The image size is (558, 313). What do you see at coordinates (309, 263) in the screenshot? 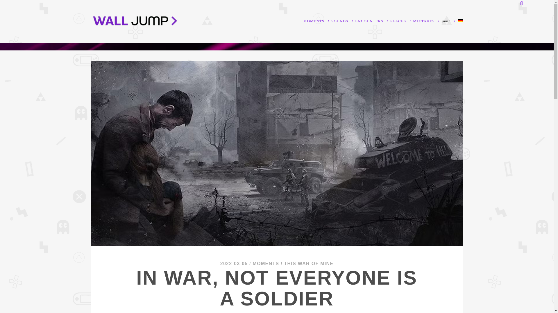
I see `THIS WAR OF MINE` at bounding box center [309, 263].